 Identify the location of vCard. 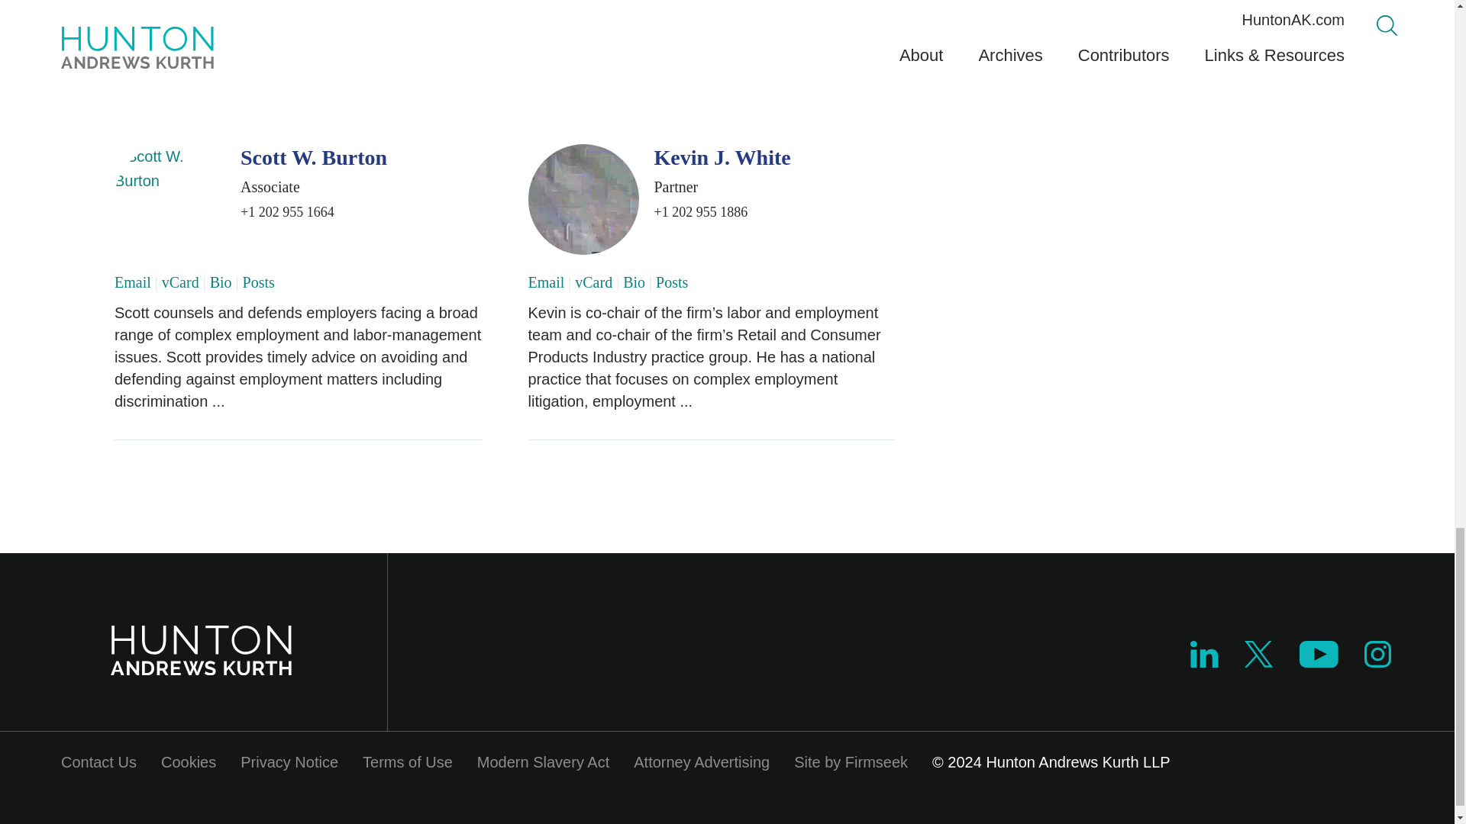
(180, 282).